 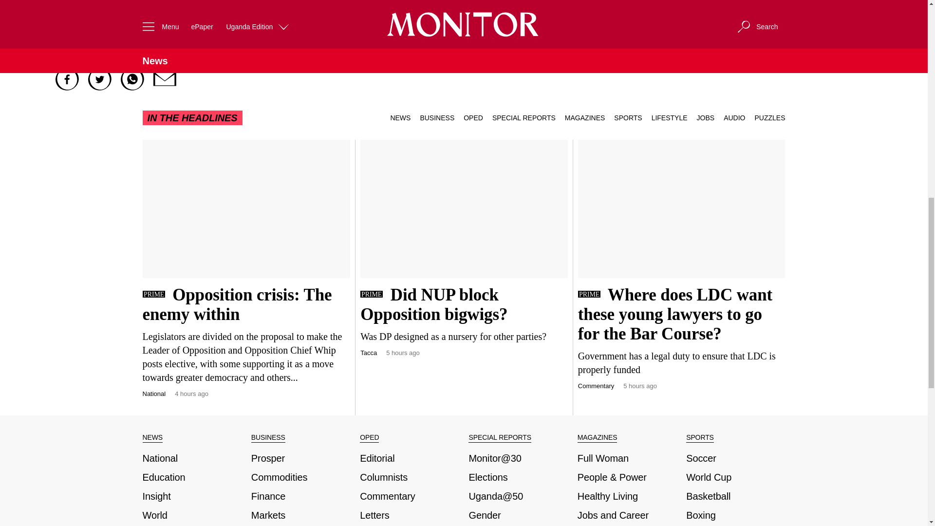 I want to click on PRIME, so click(x=589, y=294).